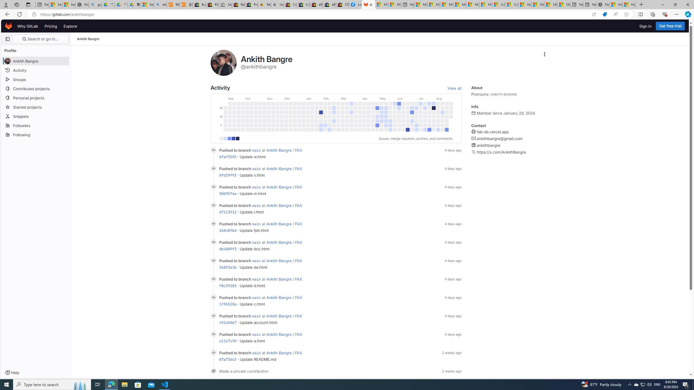 This screenshot has width=694, height=390. I want to click on S&P 500, Nasdaq end lower, weighed by Nvidia dip | Watch, so click(564, 5).